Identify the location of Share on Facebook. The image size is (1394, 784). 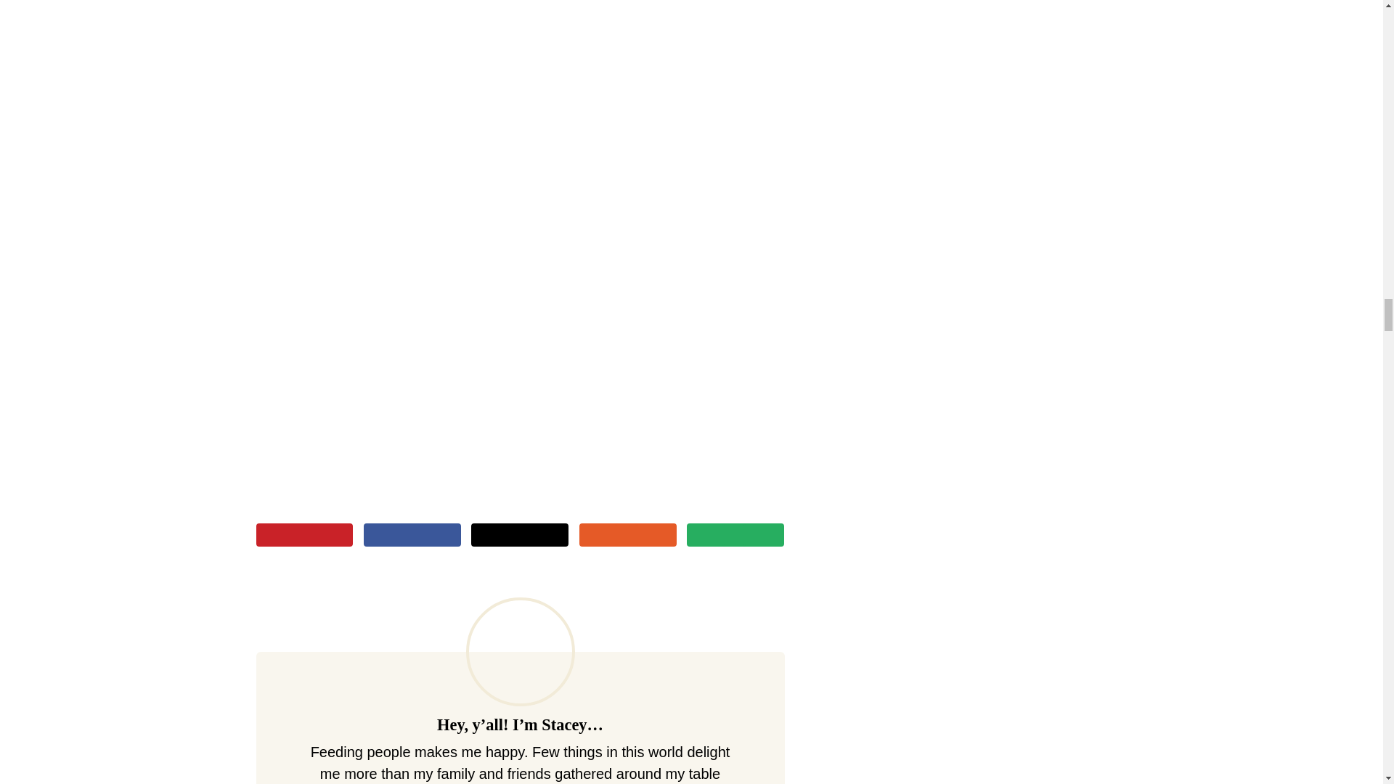
(412, 534).